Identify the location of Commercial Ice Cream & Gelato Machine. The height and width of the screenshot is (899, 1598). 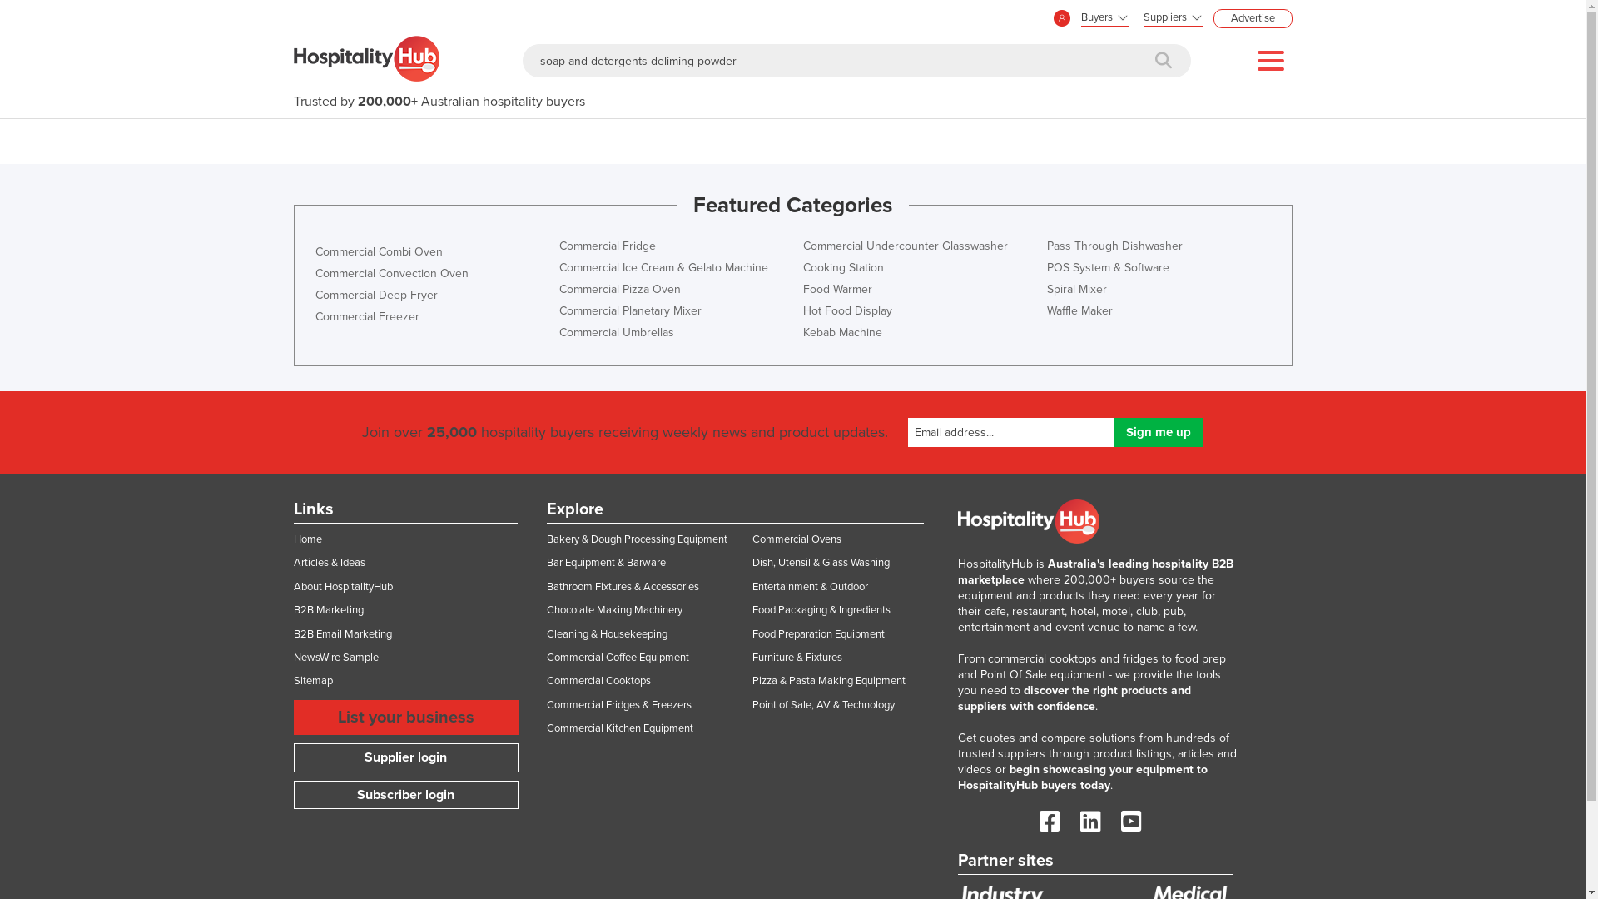
(664, 268).